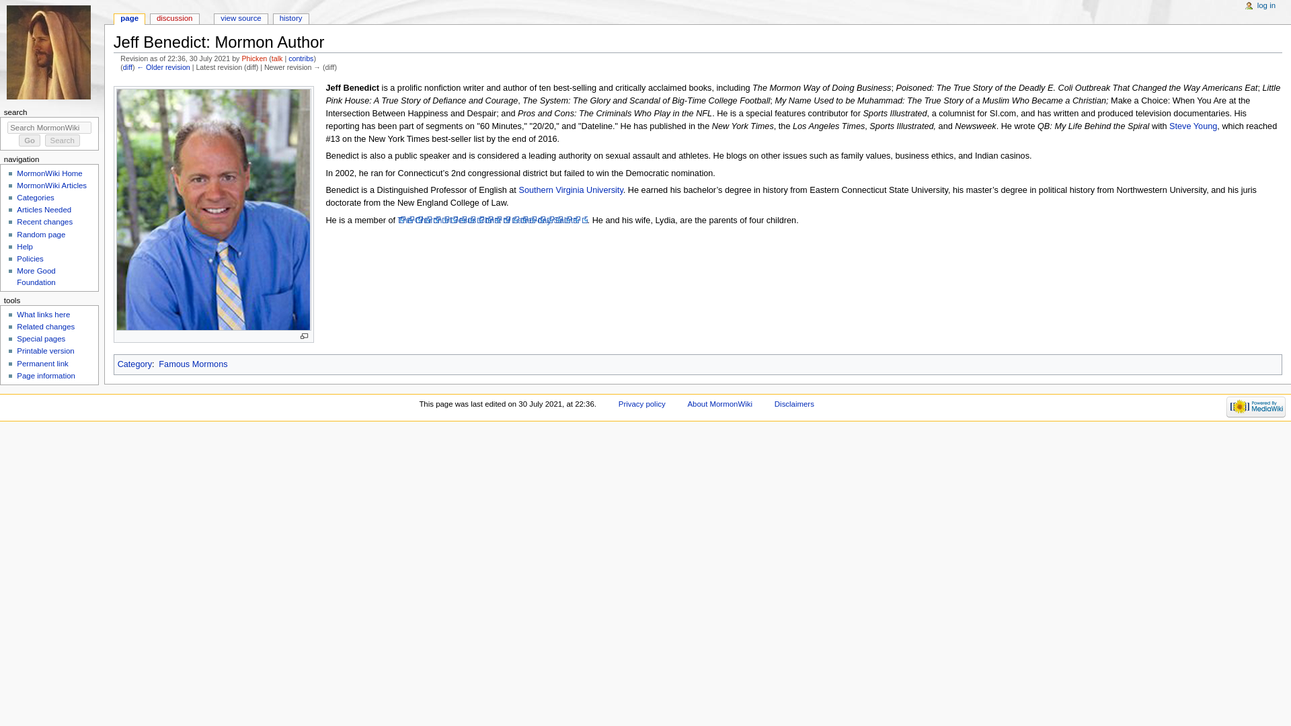 The image size is (1291, 726). What do you see at coordinates (24, 246) in the screenshot?
I see `Help` at bounding box center [24, 246].